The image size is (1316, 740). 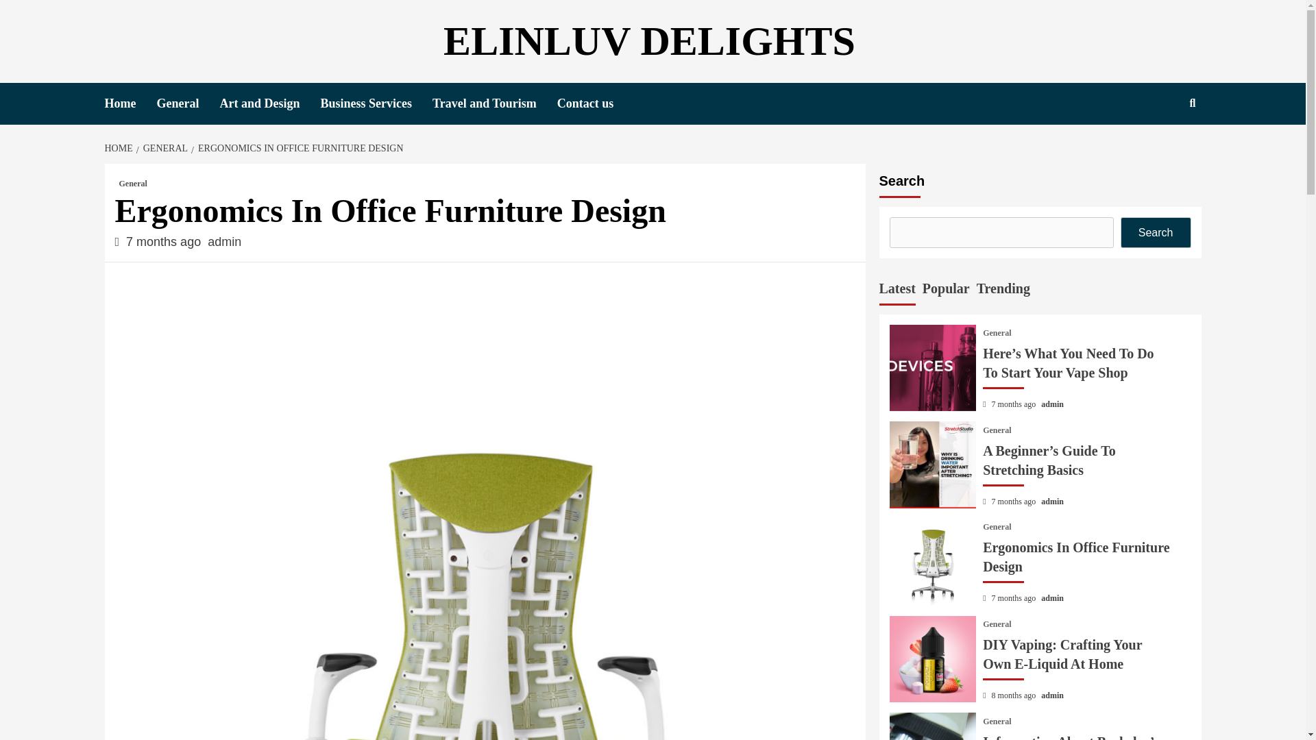 I want to click on Latest, so click(x=897, y=291).